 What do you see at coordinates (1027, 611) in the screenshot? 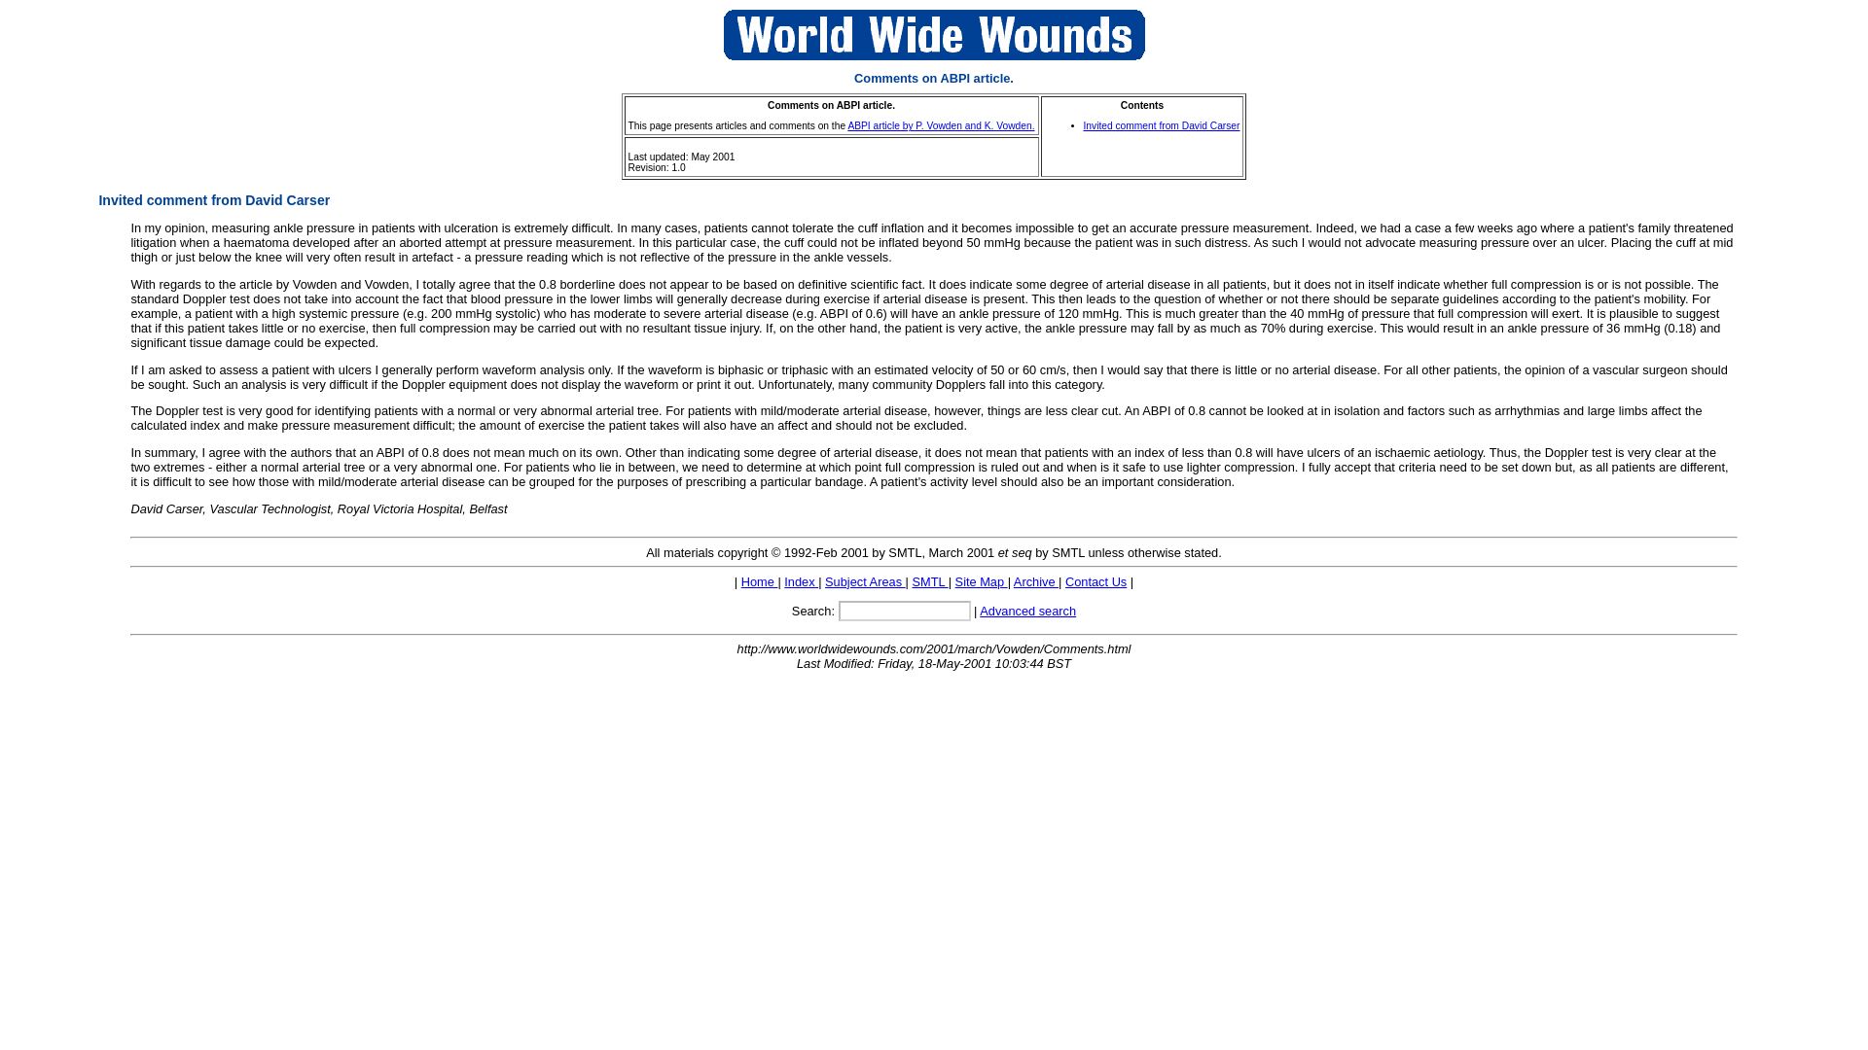
I see `Advanced search` at bounding box center [1027, 611].